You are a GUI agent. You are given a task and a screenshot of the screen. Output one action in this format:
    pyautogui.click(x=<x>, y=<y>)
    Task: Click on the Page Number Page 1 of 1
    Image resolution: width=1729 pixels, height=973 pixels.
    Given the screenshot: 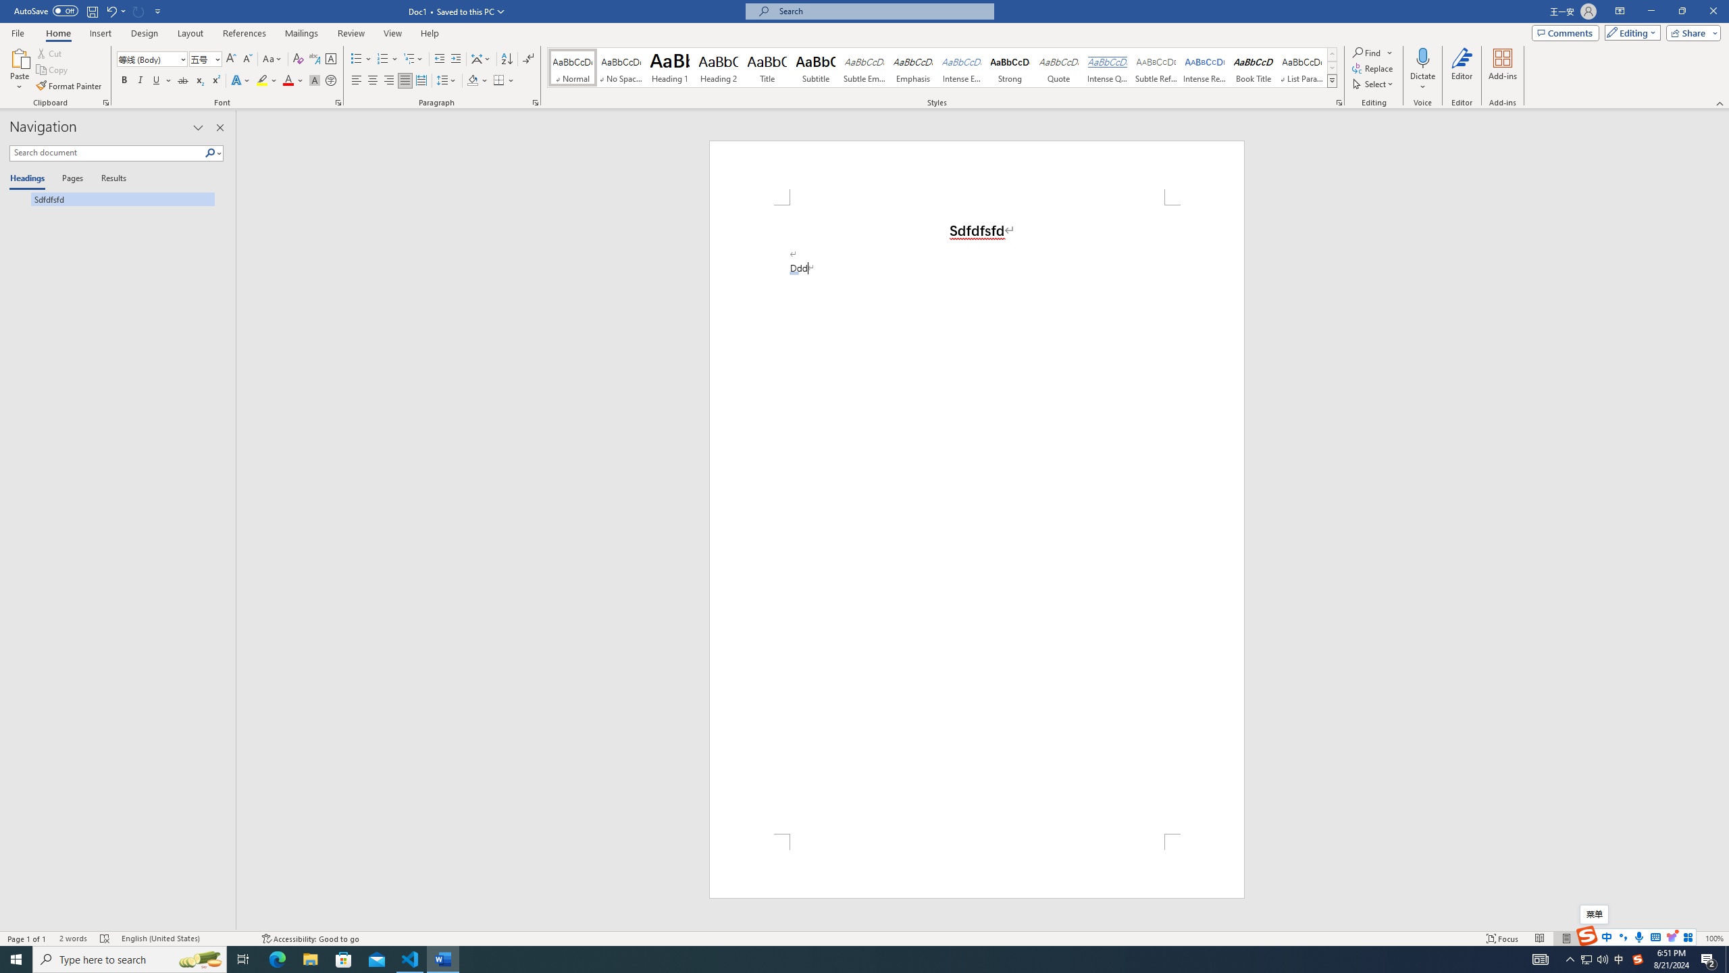 What is the action you would take?
    pyautogui.click(x=27, y=939)
    